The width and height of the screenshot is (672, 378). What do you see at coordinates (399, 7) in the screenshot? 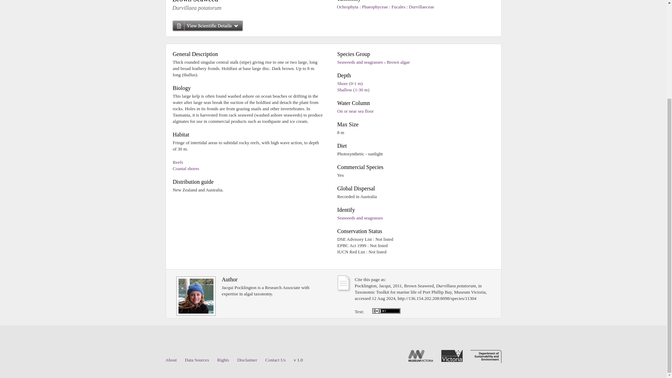
I see `Fucales` at bounding box center [399, 7].